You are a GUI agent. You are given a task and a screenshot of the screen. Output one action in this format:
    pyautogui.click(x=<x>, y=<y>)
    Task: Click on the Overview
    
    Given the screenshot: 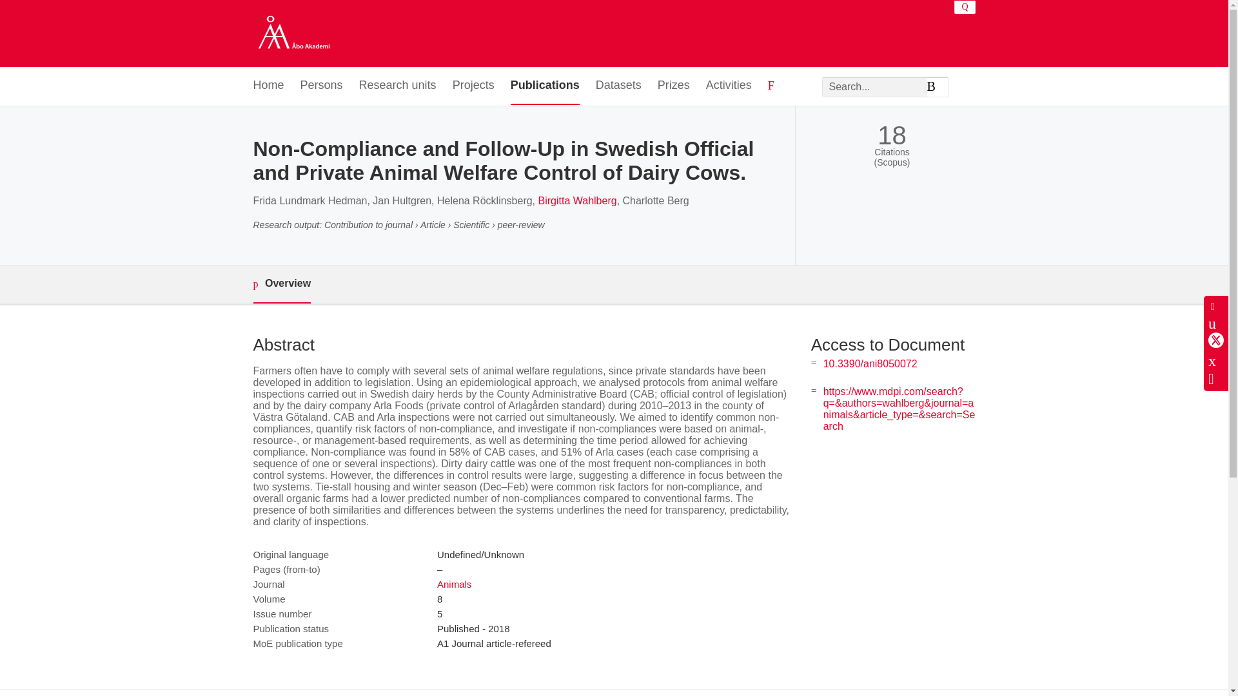 What is the action you would take?
    pyautogui.click(x=281, y=284)
    